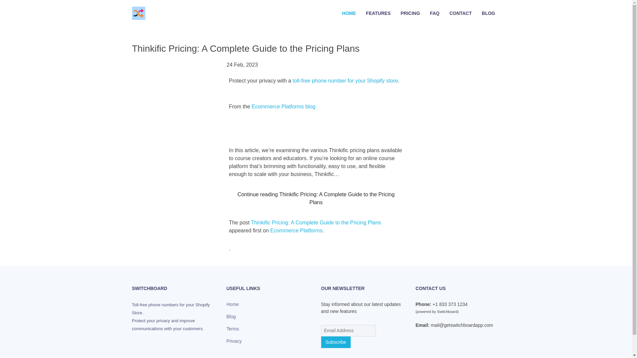 This screenshot has width=637, height=358. Describe the element at coordinates (234, 341) in the screenshot. I see `Privacy` at that location.